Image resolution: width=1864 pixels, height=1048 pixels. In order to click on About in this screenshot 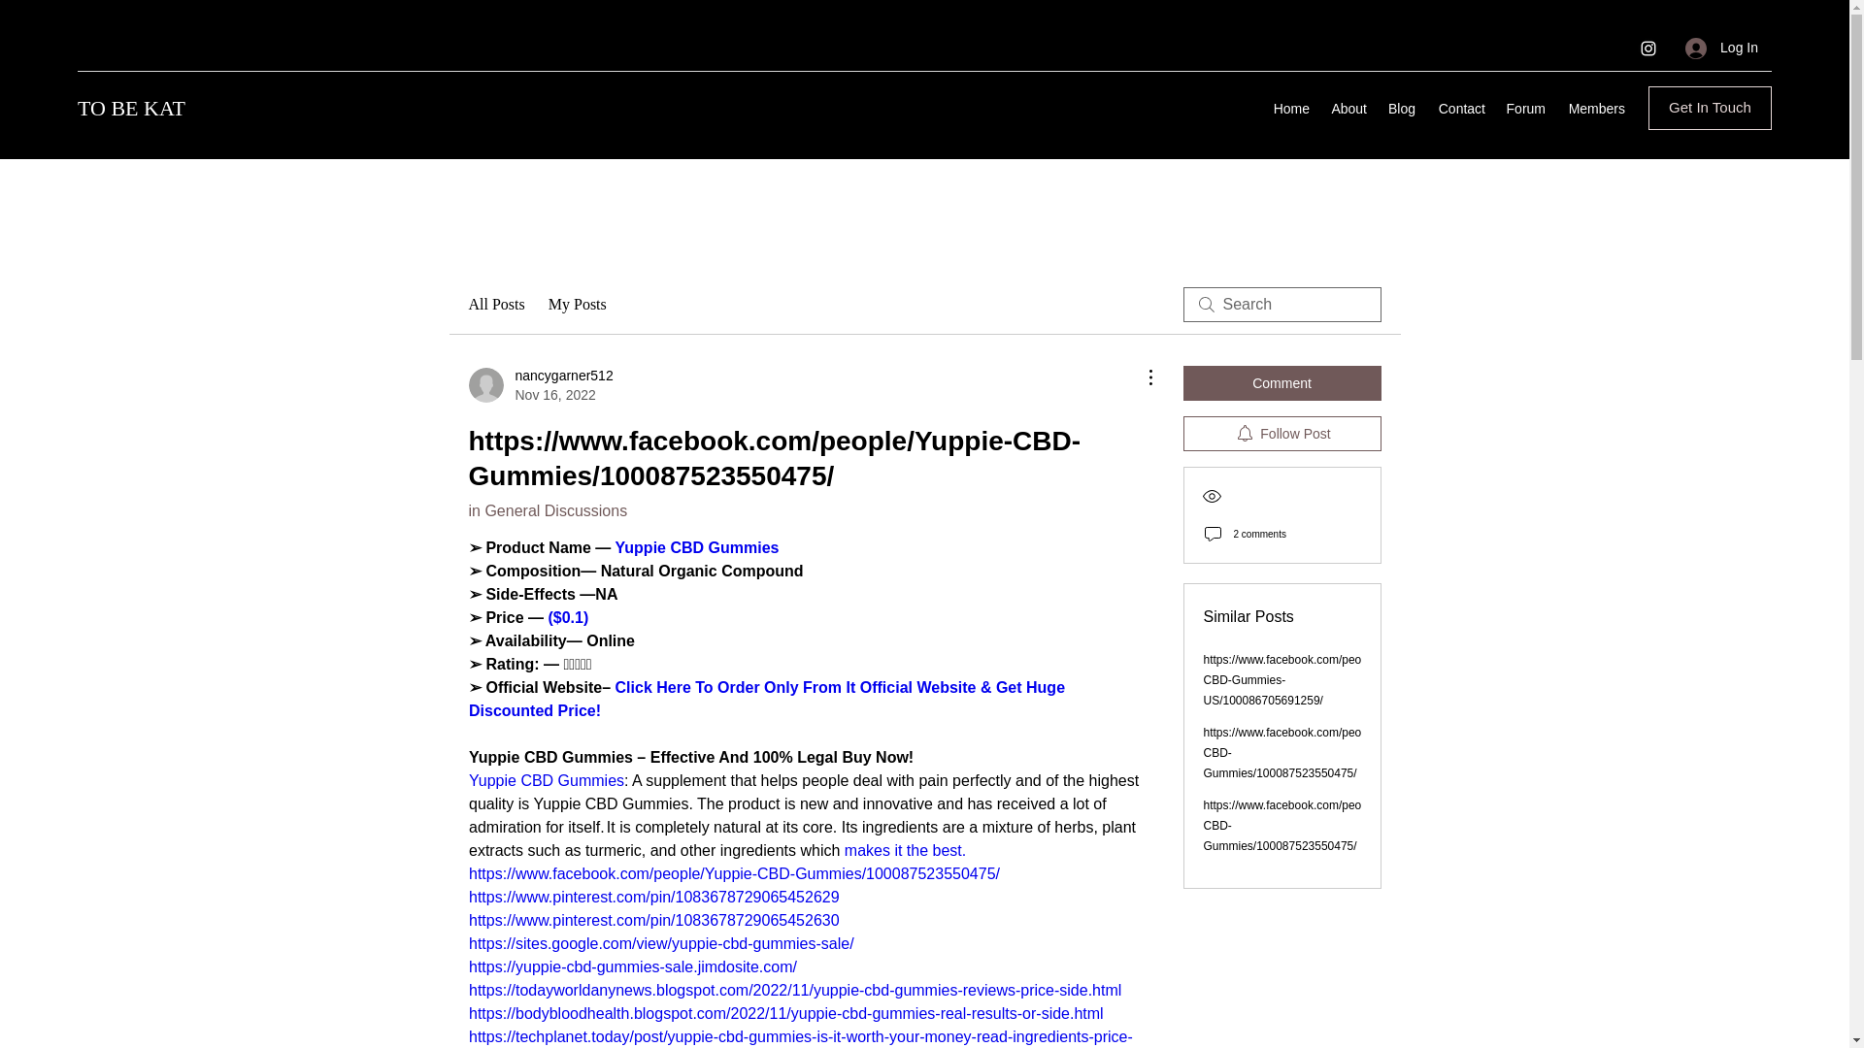, I will do `click(540, 384)`.